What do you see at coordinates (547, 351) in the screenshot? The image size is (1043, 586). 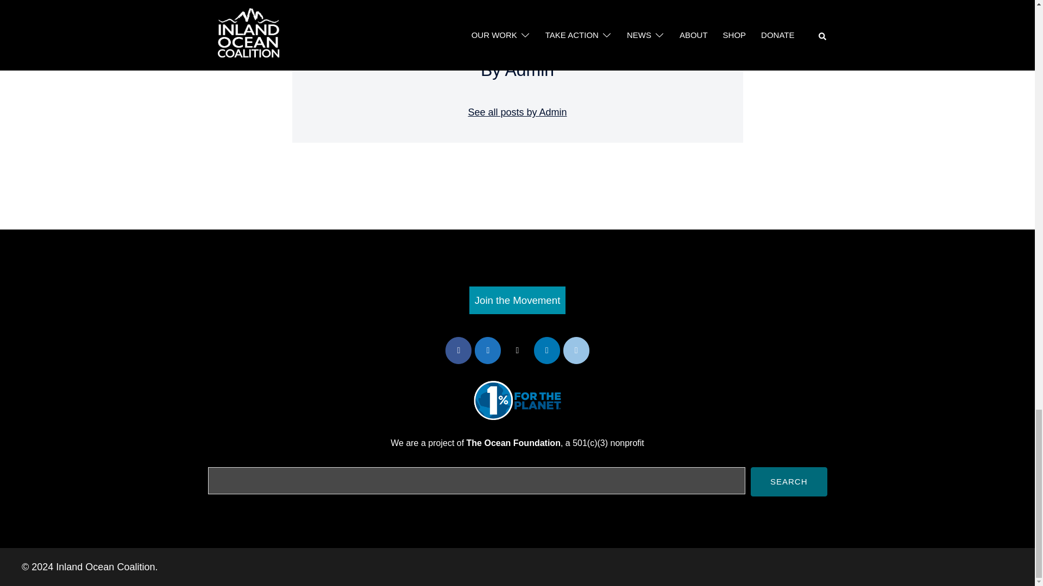 I see `Inland Ocean Coalition on Linkedin` at bounding box center [547, 351].